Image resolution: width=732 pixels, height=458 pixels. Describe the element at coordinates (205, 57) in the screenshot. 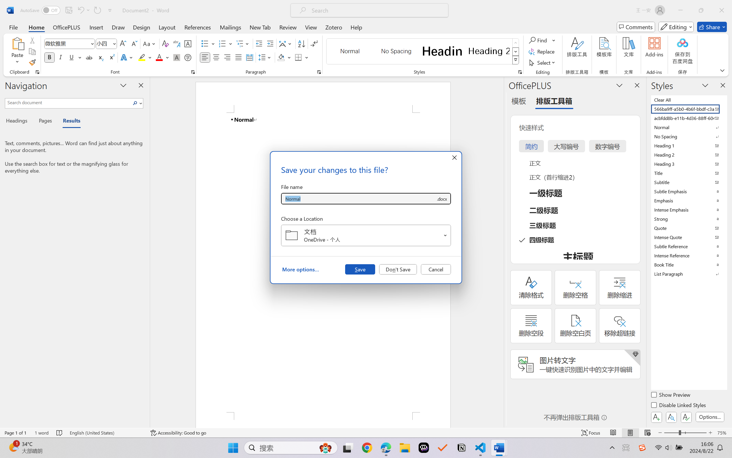

I see `Align Left` at that location.